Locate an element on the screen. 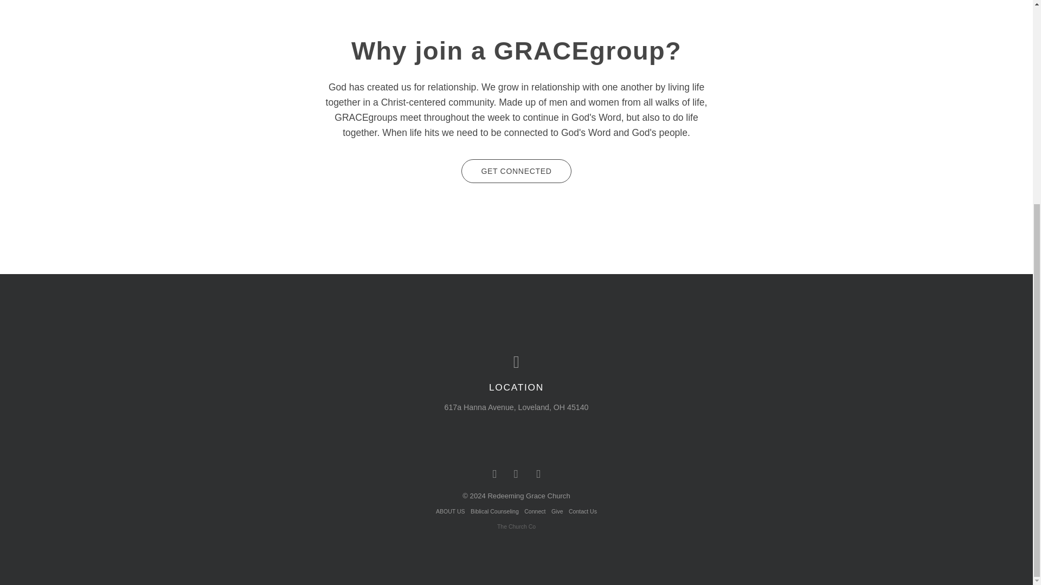 The image size is (1041, 585). View map of our location is located at coordinates (517, 362).